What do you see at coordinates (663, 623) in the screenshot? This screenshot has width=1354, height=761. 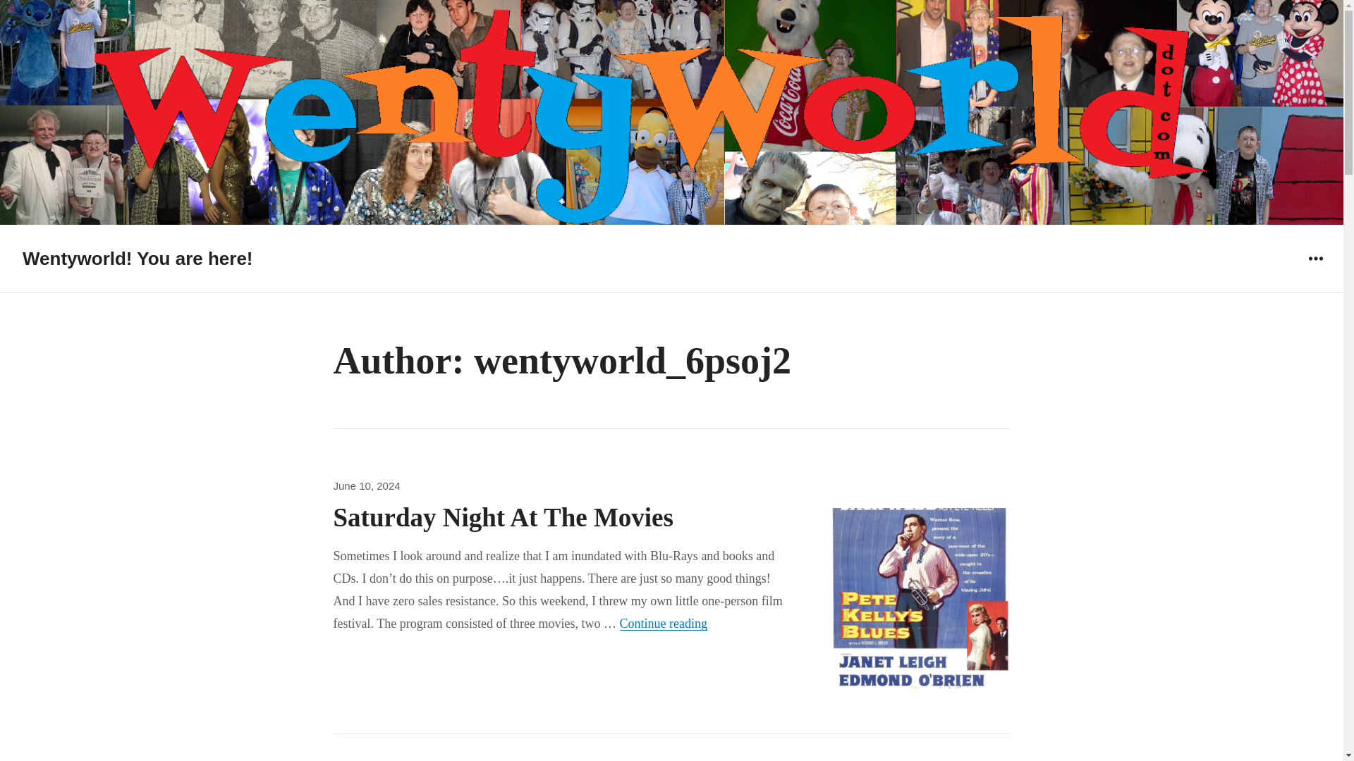 I see `June 10, 2024` at bounding box center [663, 623].